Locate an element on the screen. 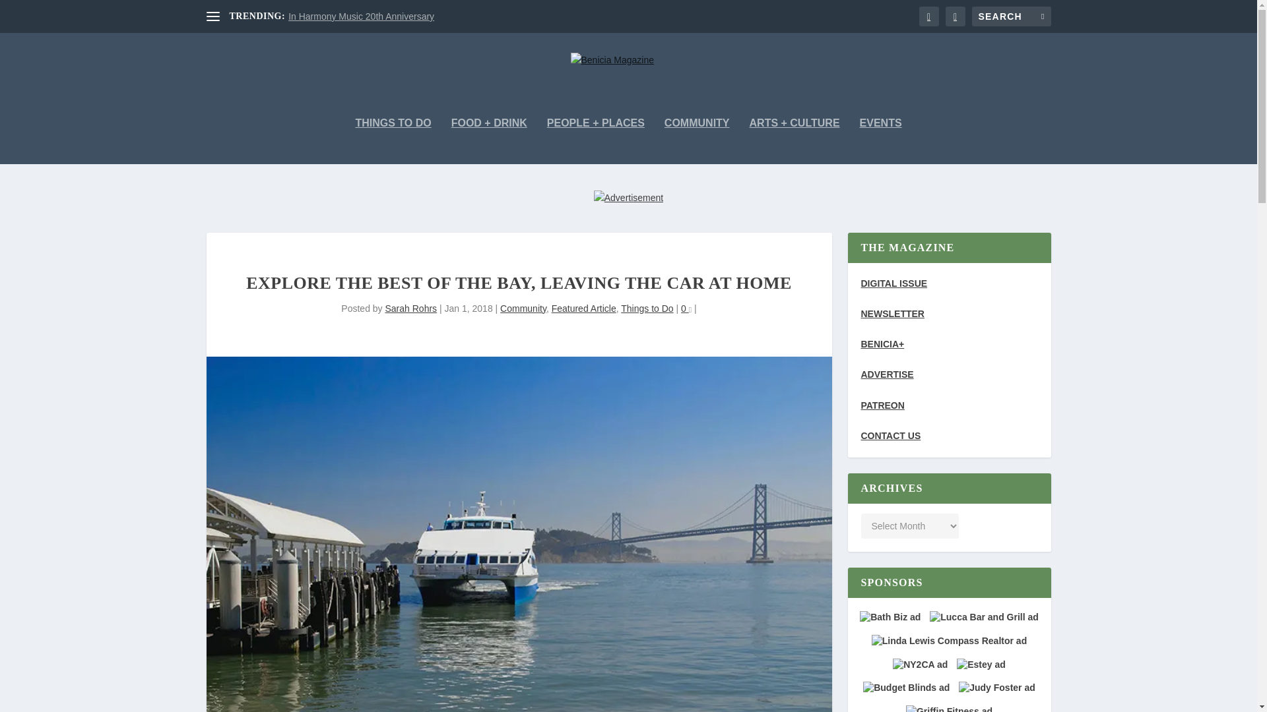  In Harmony Music 20th Anniversary is located at coordinates (362, 16).